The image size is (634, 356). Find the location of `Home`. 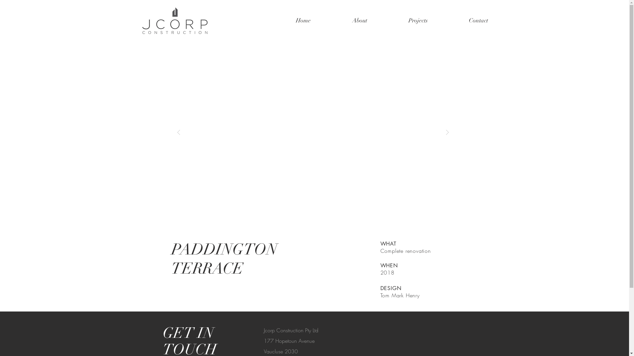

Home is located at coordinates (303, 20).